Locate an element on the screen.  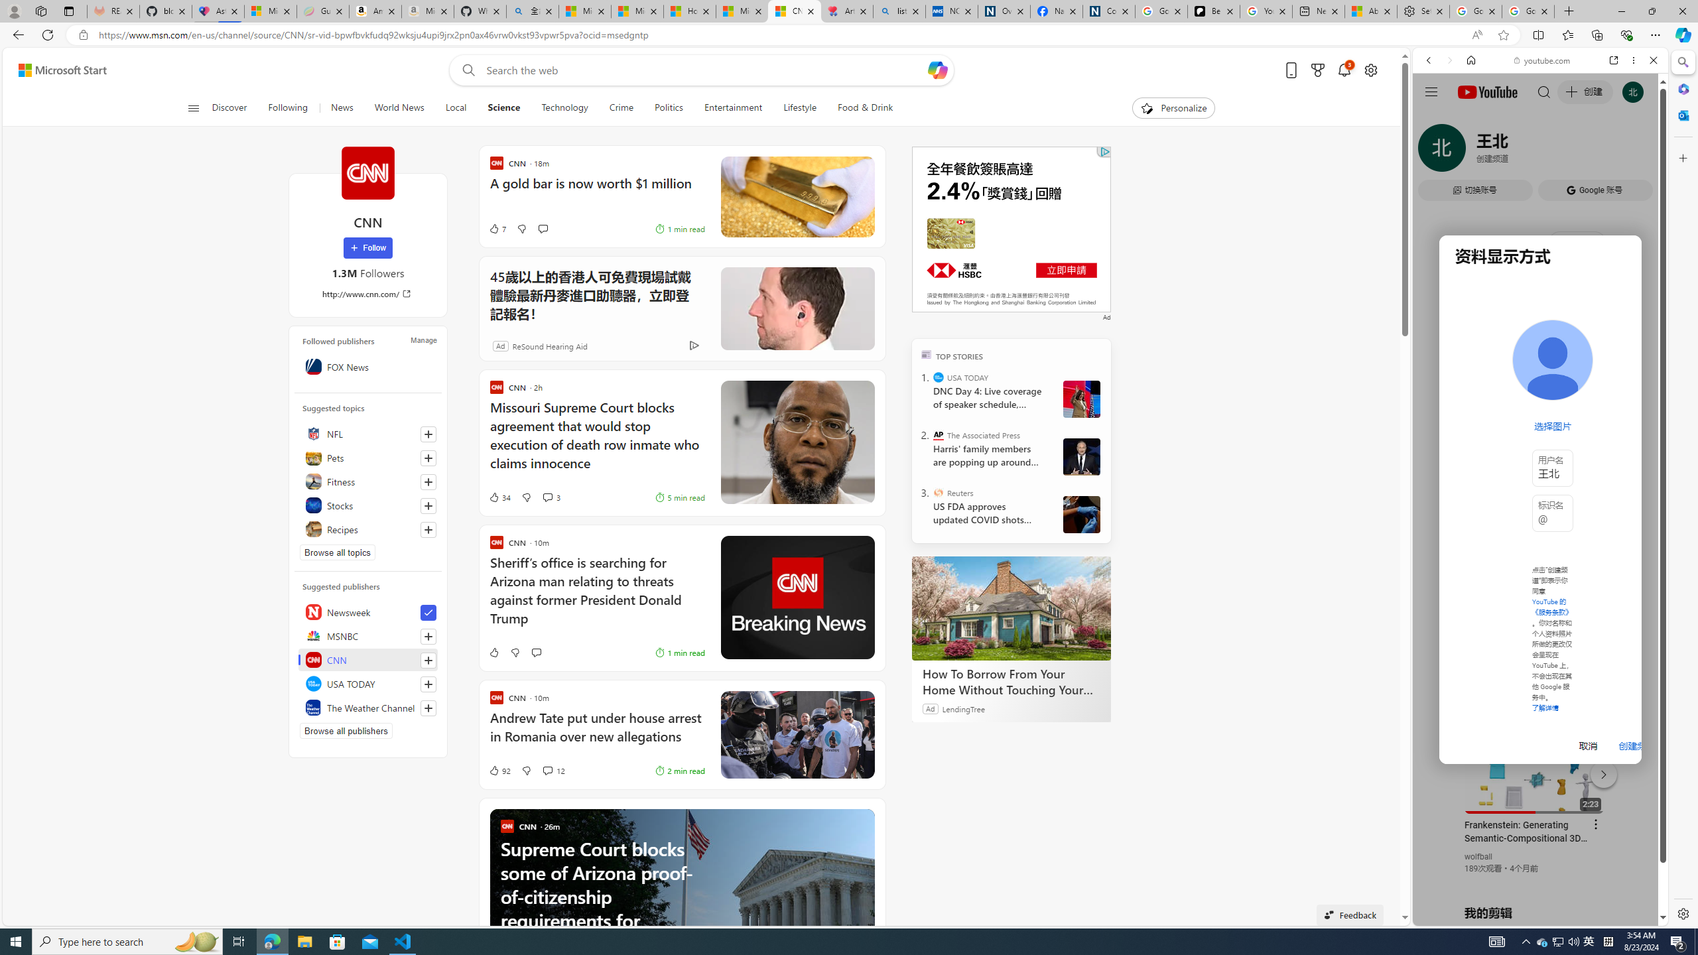
Class: b_serphb is located at coordinates (1638, 153).